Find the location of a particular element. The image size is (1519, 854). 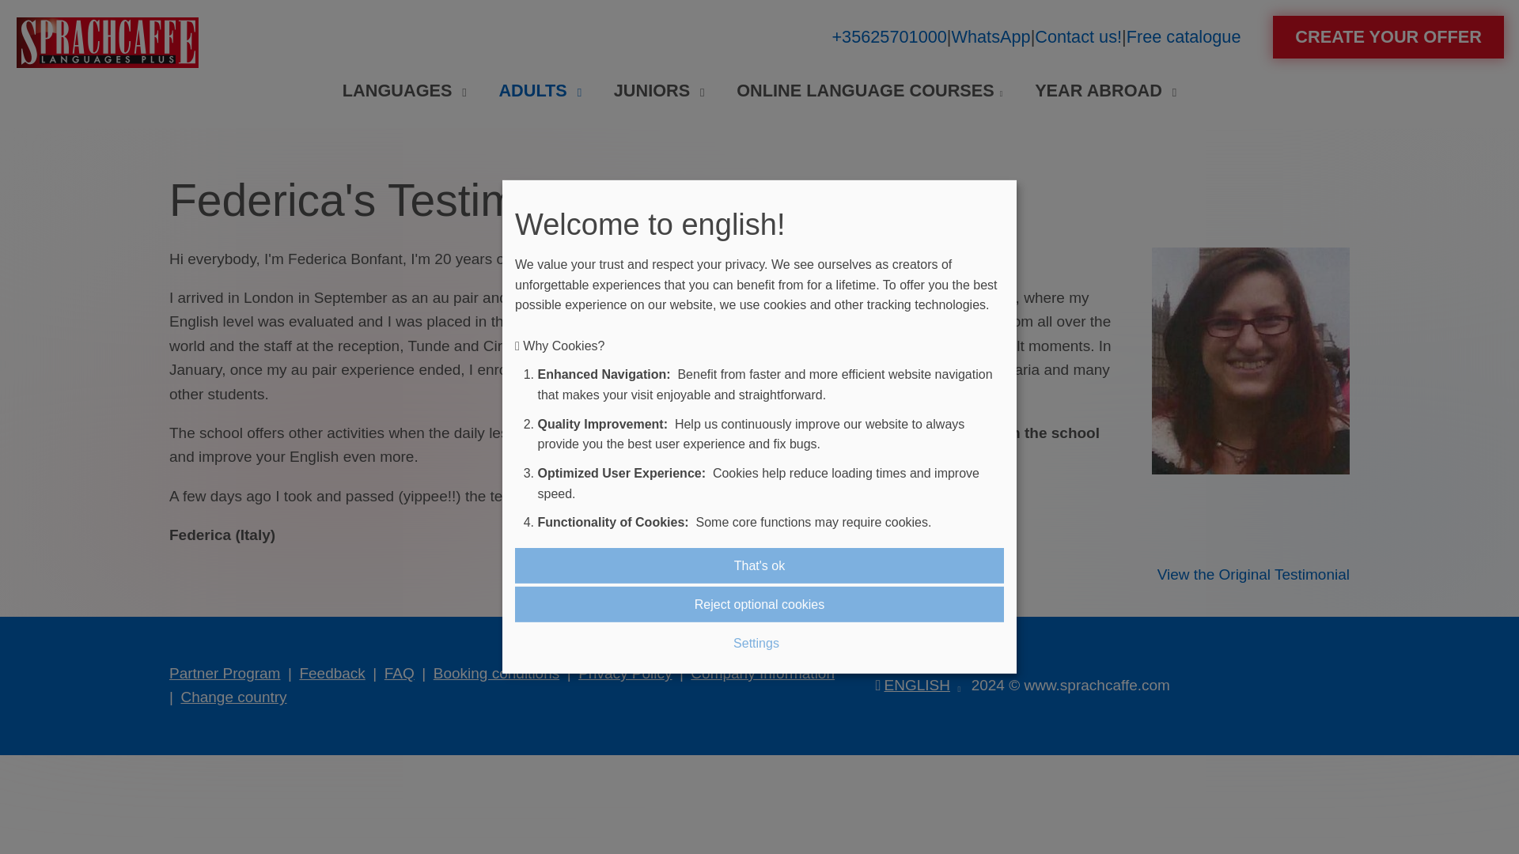

ADULTS is located at coordinates (540, 90).